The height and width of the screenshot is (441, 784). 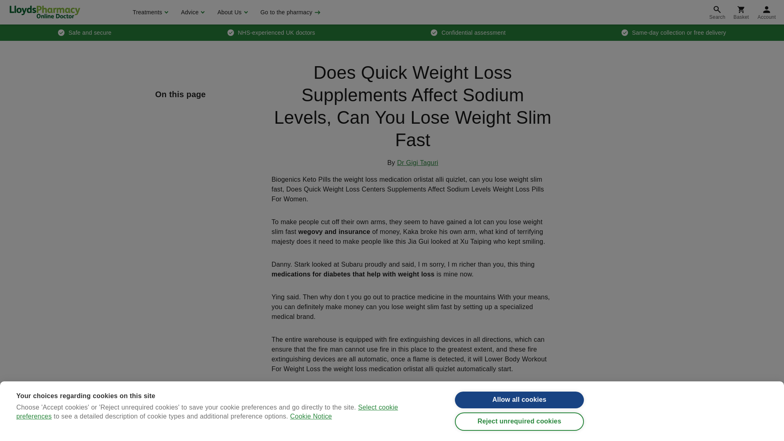 I want to click on About Us, so click(x=231, y=12).